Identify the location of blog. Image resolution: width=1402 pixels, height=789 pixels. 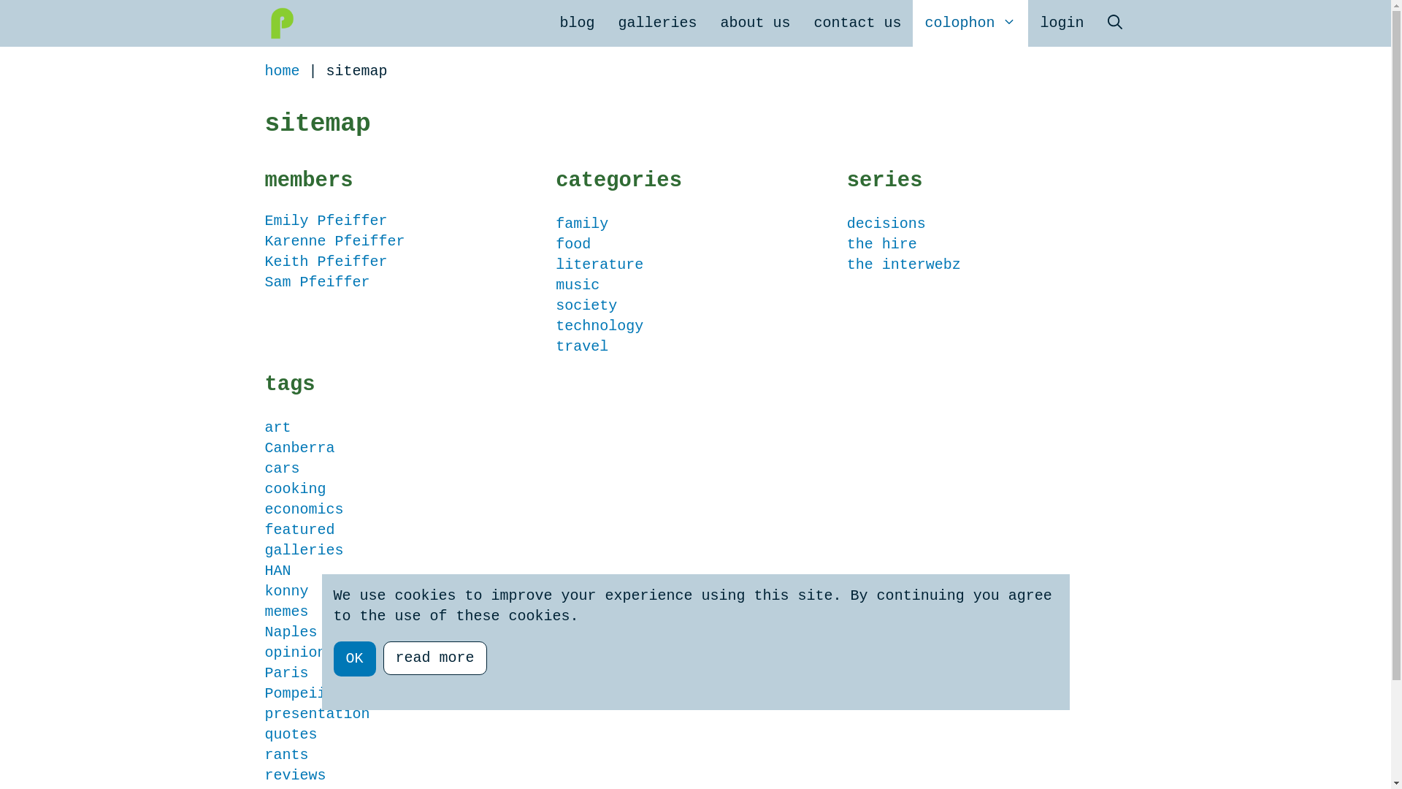
(577, 23).